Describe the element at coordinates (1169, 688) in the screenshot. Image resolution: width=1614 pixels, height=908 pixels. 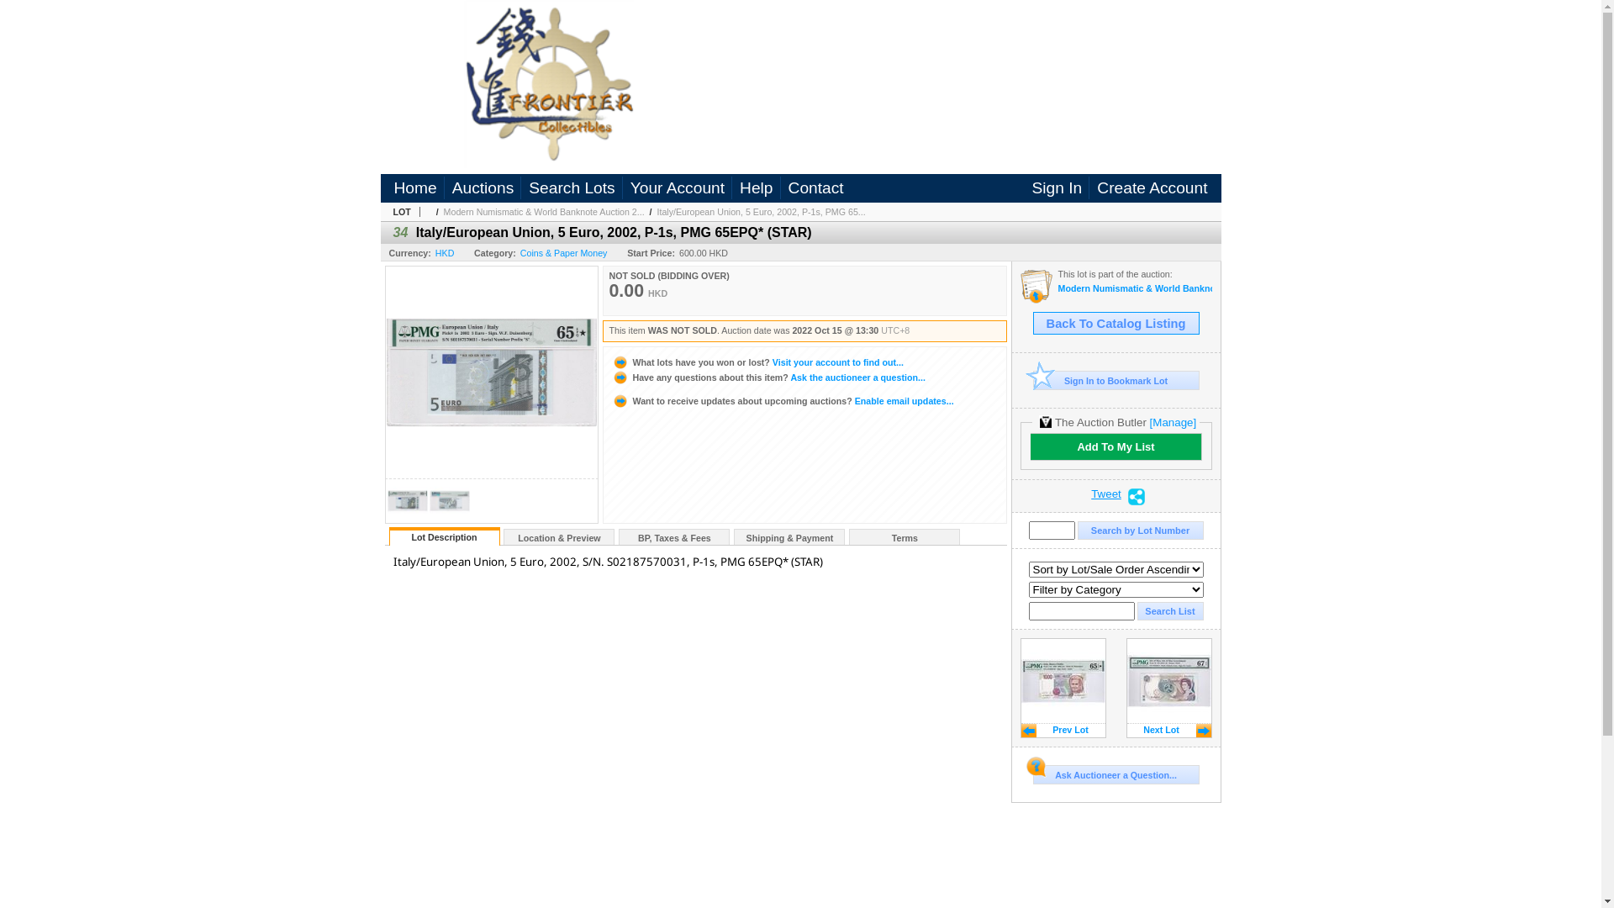
I see `Next Lot` at that location.